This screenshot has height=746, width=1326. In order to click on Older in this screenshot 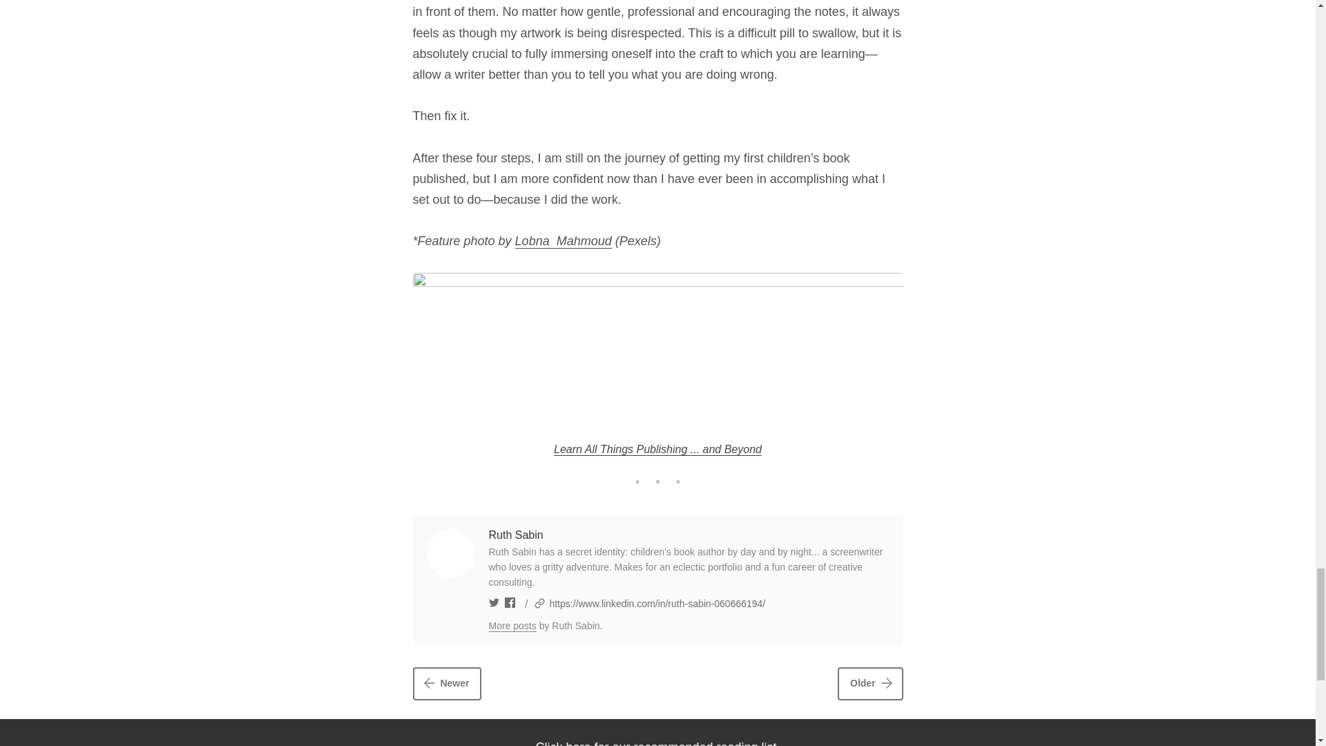, I will do `click(870, 684)`.